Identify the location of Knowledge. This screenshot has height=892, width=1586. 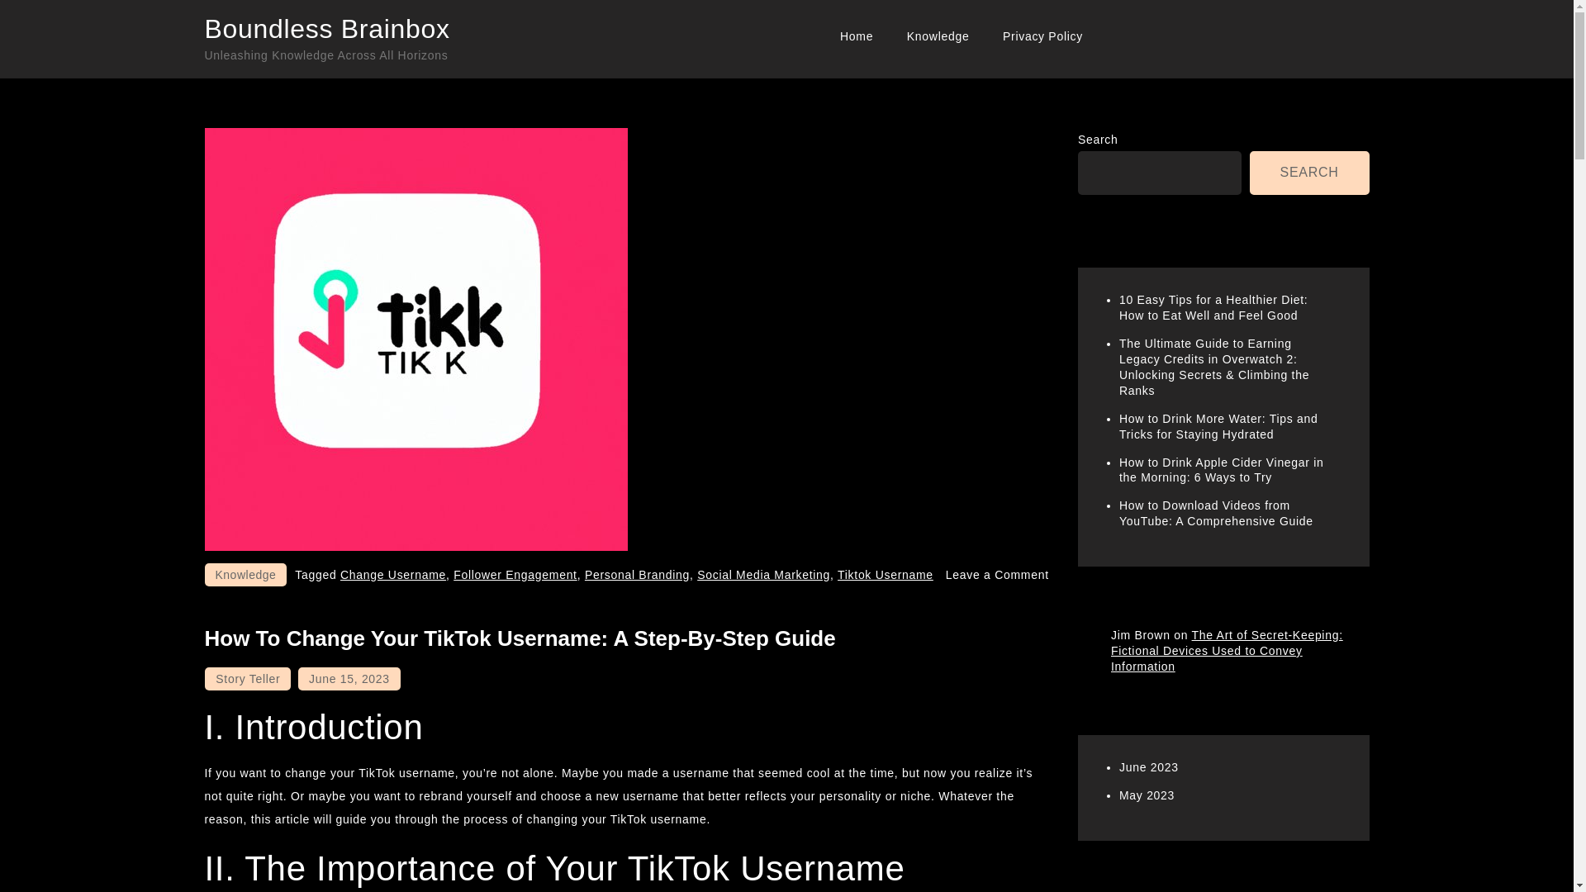
(938, 36).